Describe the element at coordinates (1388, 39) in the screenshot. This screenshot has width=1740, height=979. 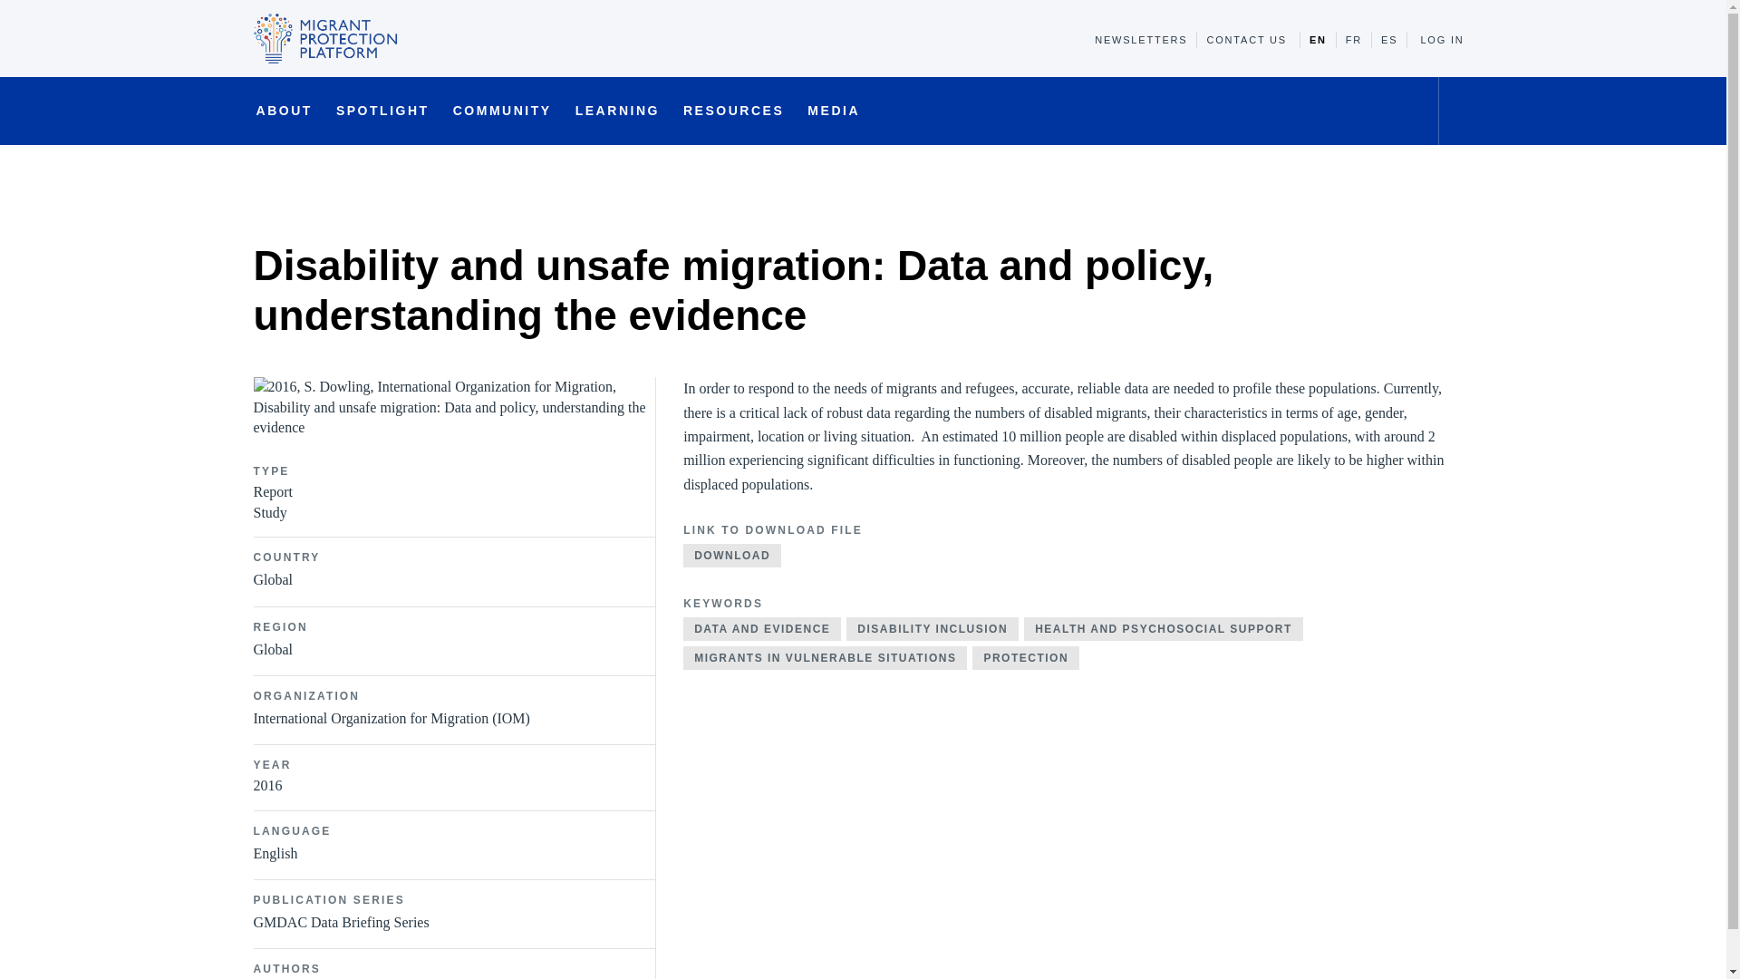
I see `ES` at that location.